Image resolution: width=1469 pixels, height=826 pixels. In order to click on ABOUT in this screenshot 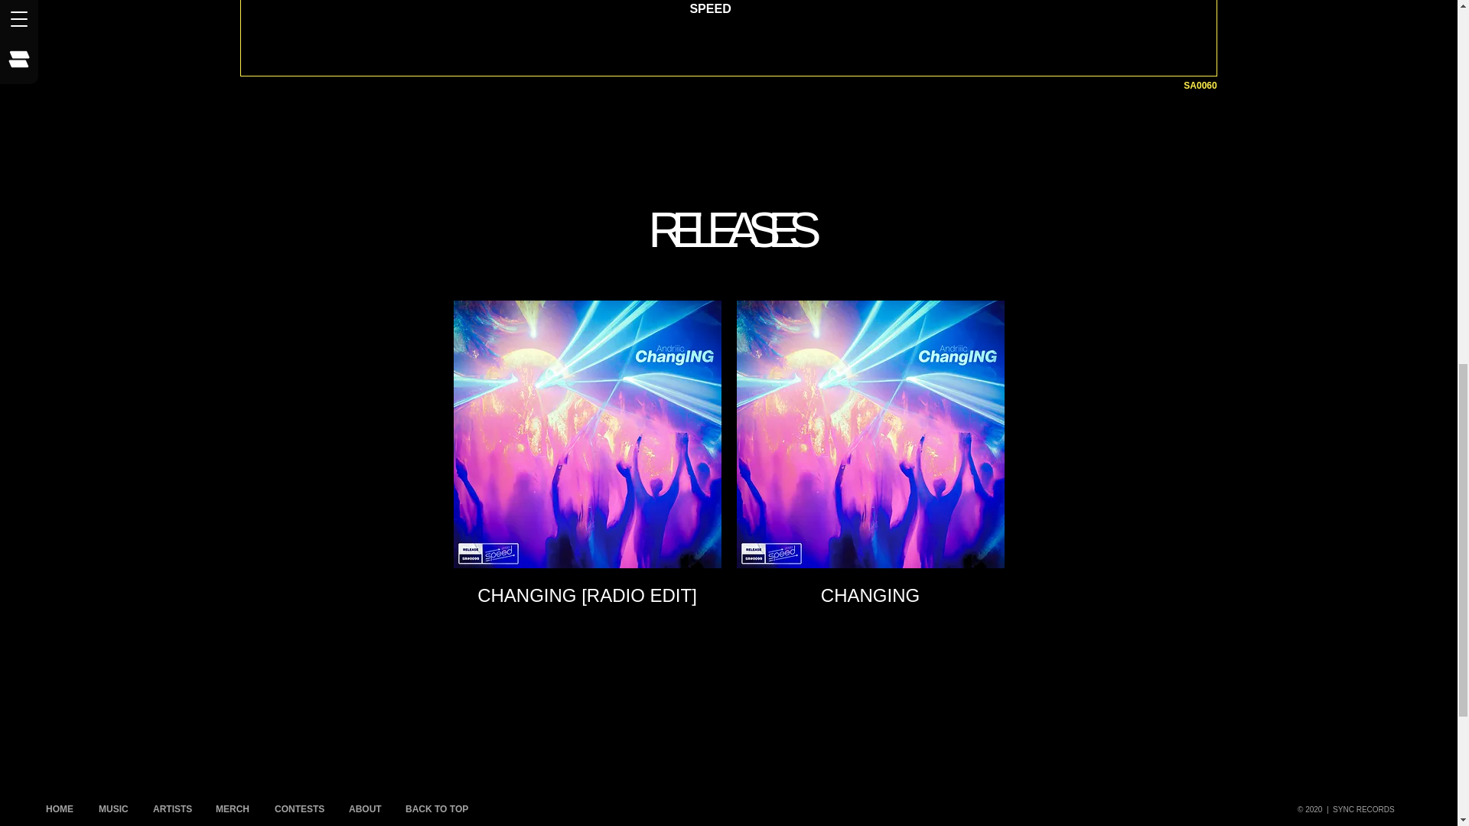, I will do `click(366, 806)`.